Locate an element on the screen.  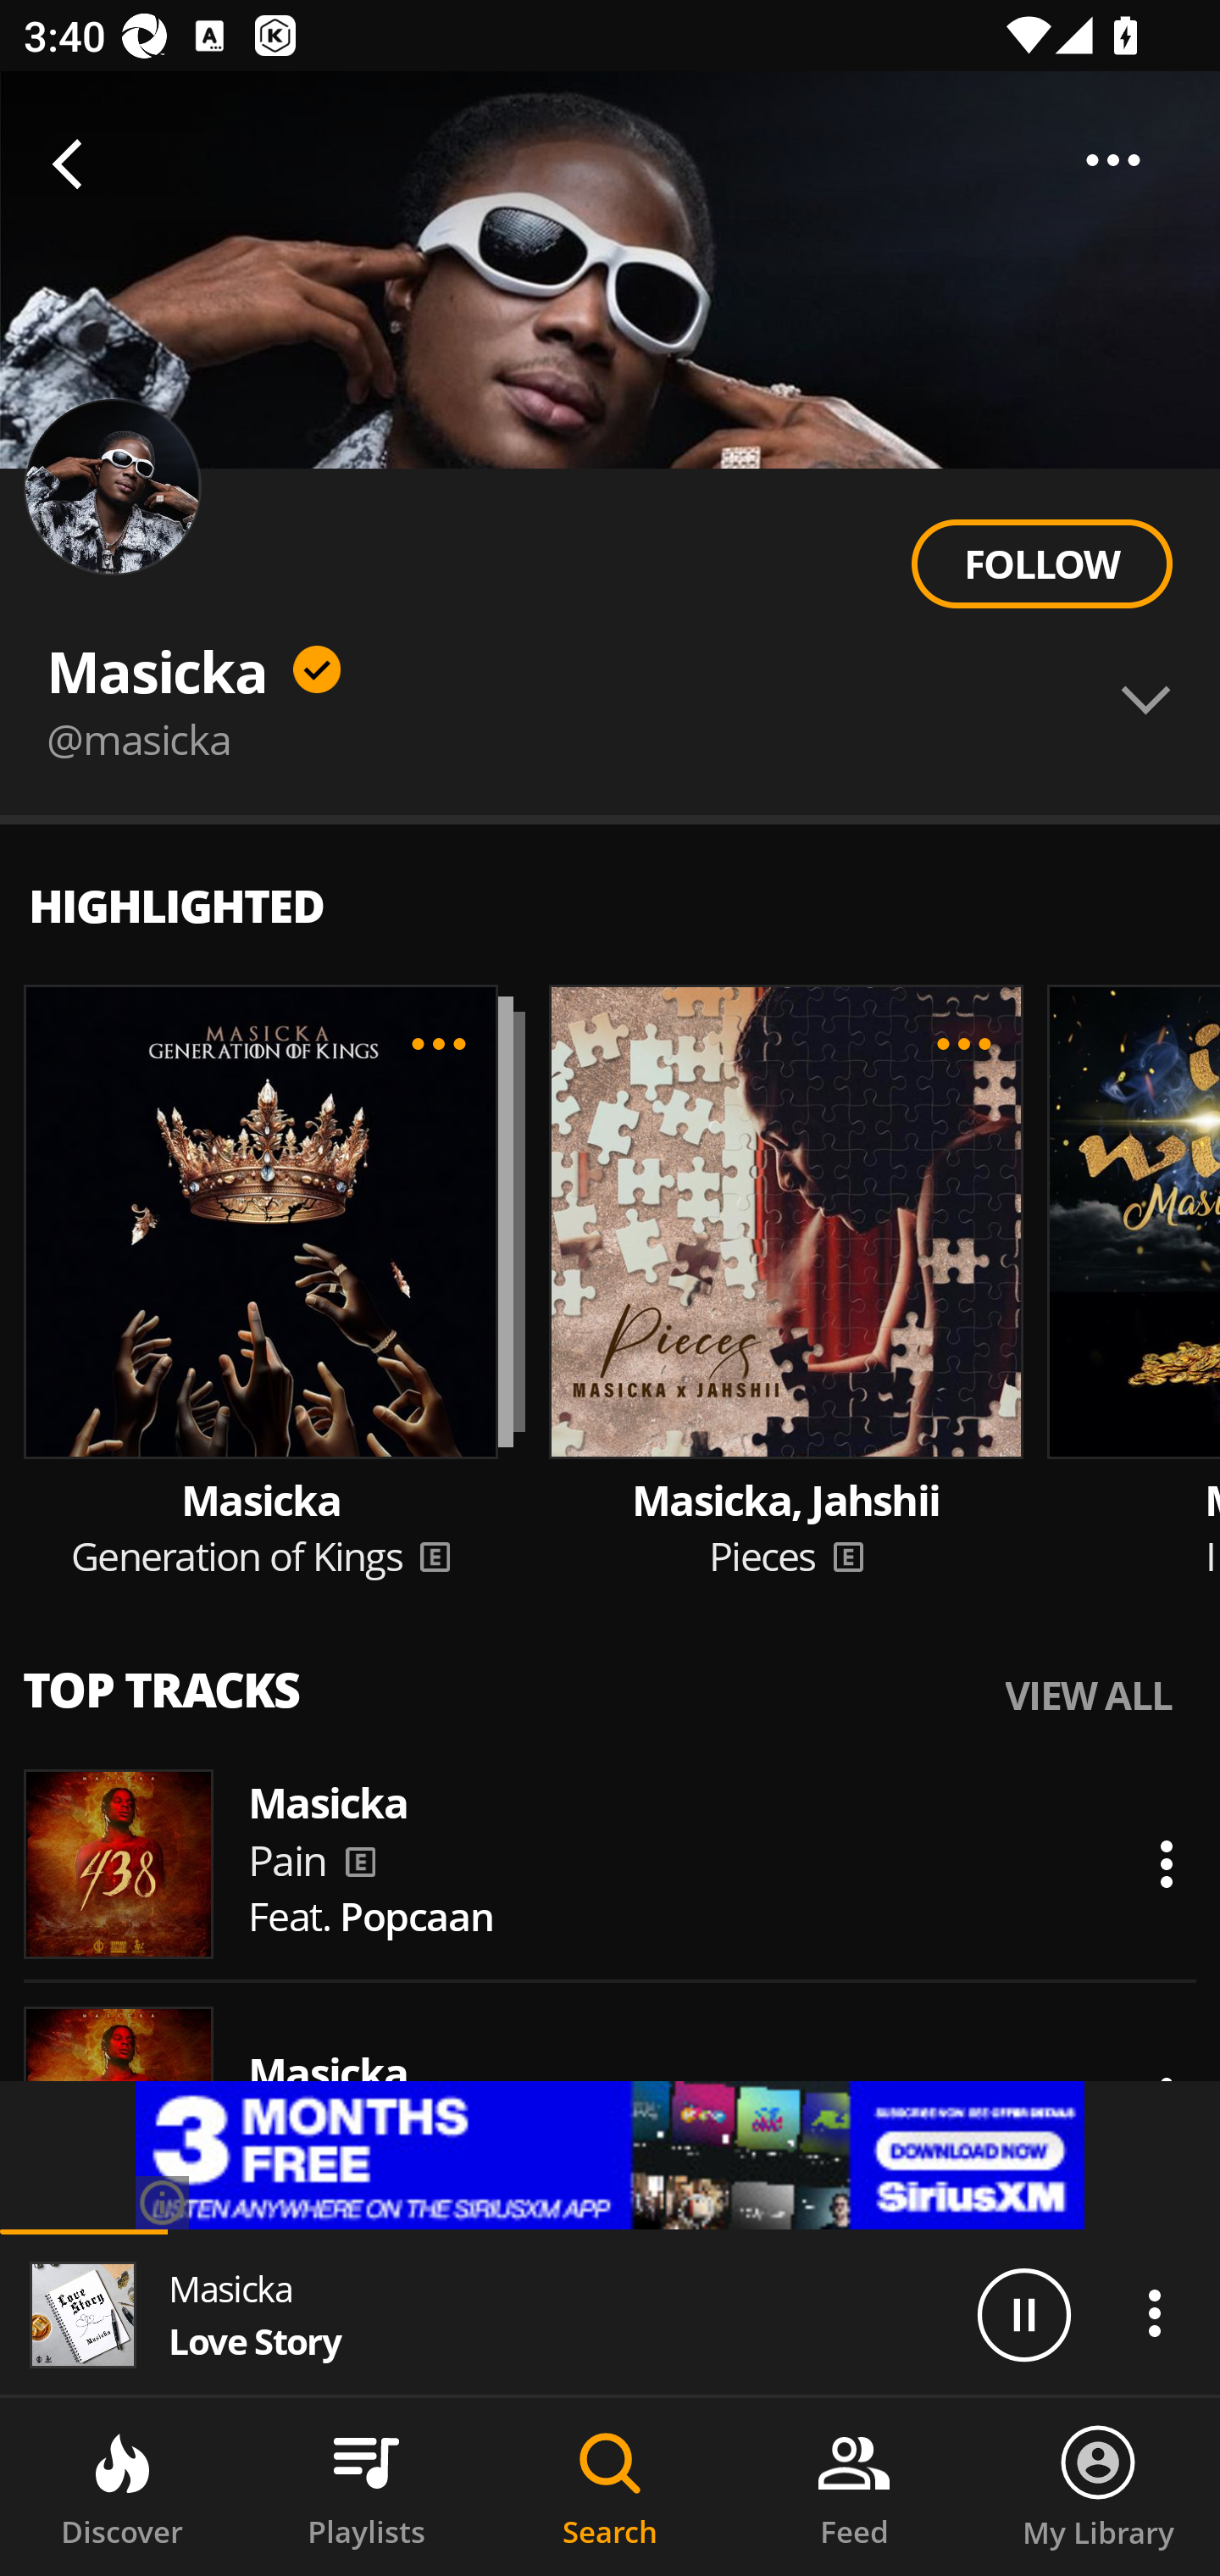
Feed is located at coordinates (854, 2487).